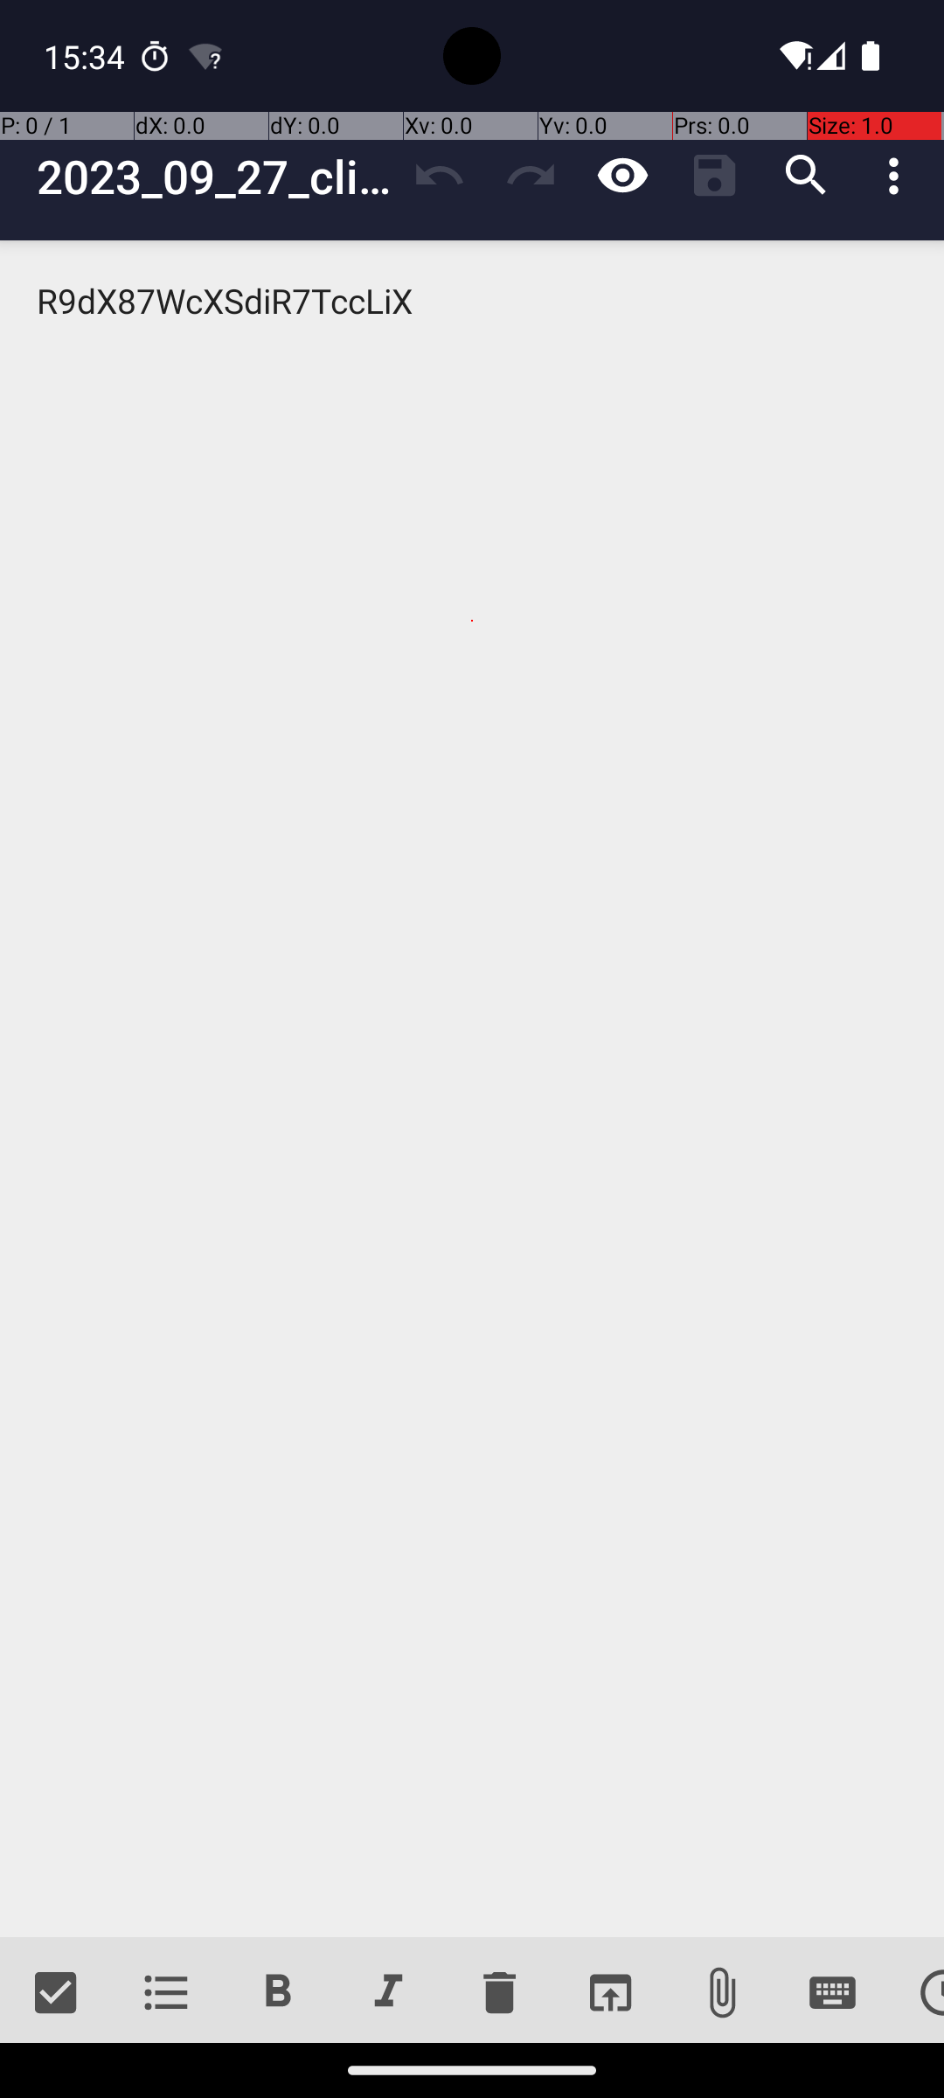  What do you see at coordinates (531, 176) in the screenshot?
I see `Redo` at bounding box center [531, 176].